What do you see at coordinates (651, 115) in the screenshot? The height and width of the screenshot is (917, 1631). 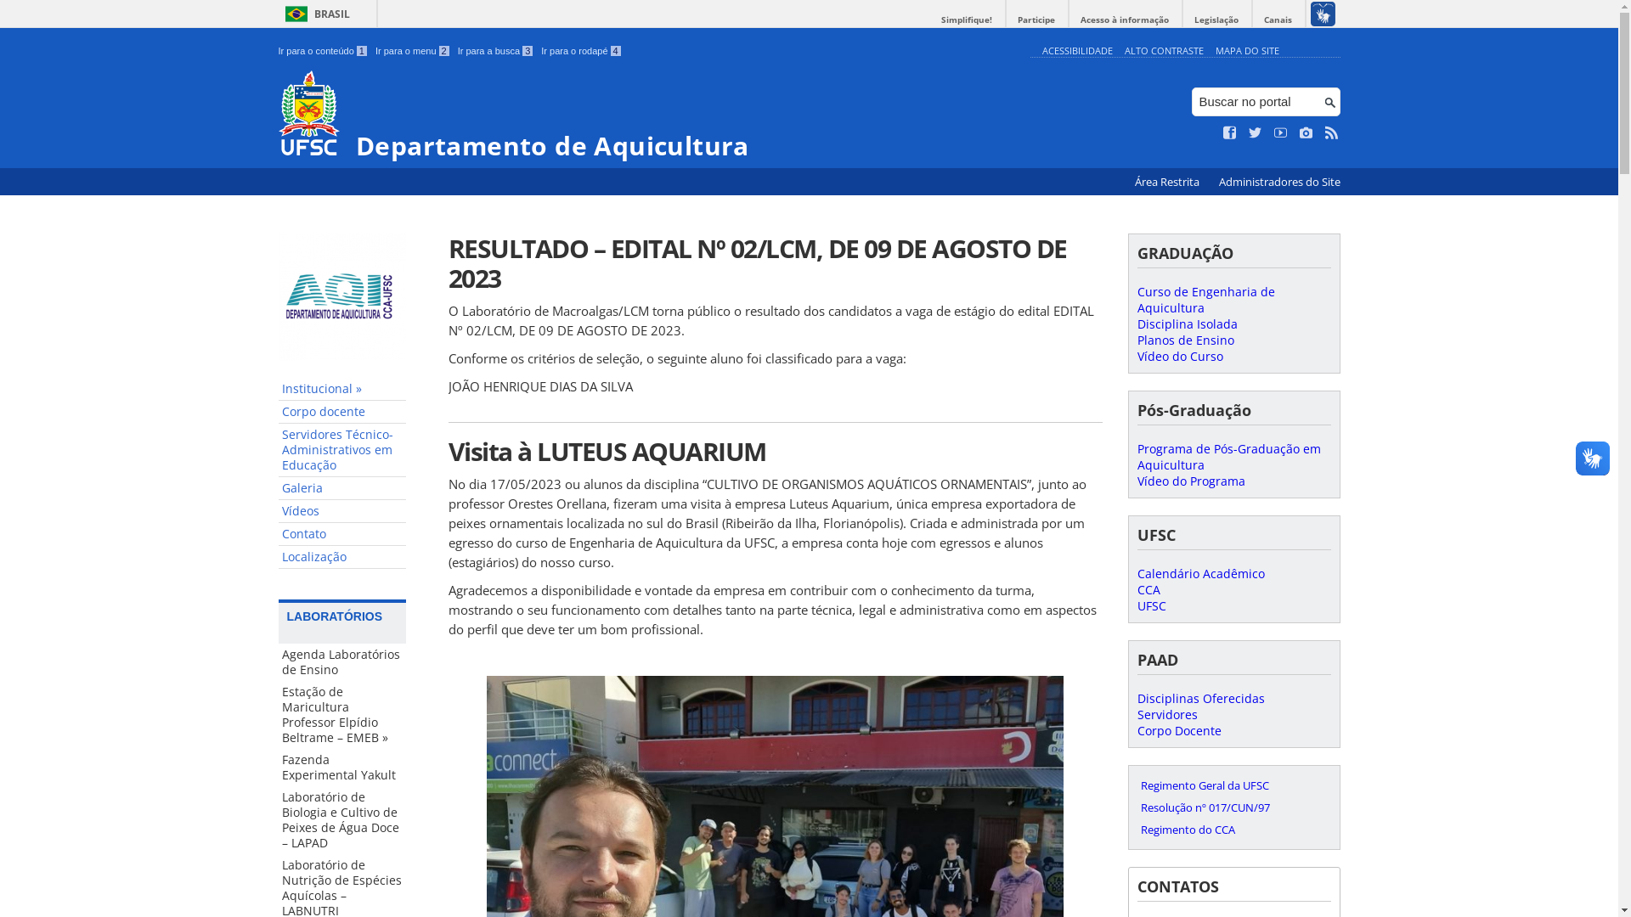 I see `Departamento de Aquicultura` at bounding box center [651, 115].